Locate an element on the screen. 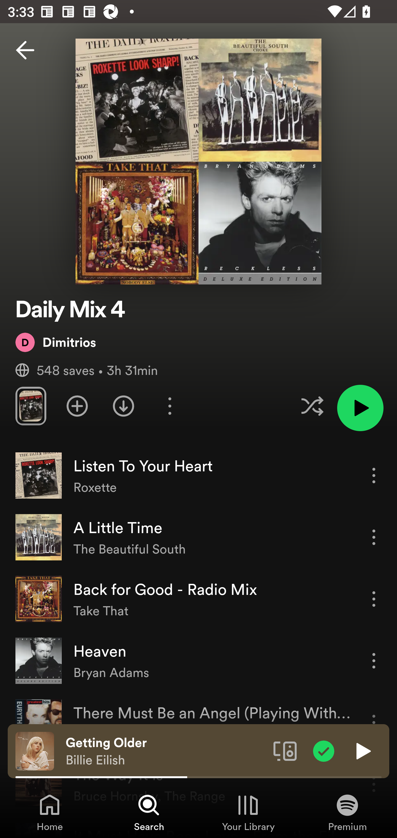  Back is located at coordinates (25, 50).